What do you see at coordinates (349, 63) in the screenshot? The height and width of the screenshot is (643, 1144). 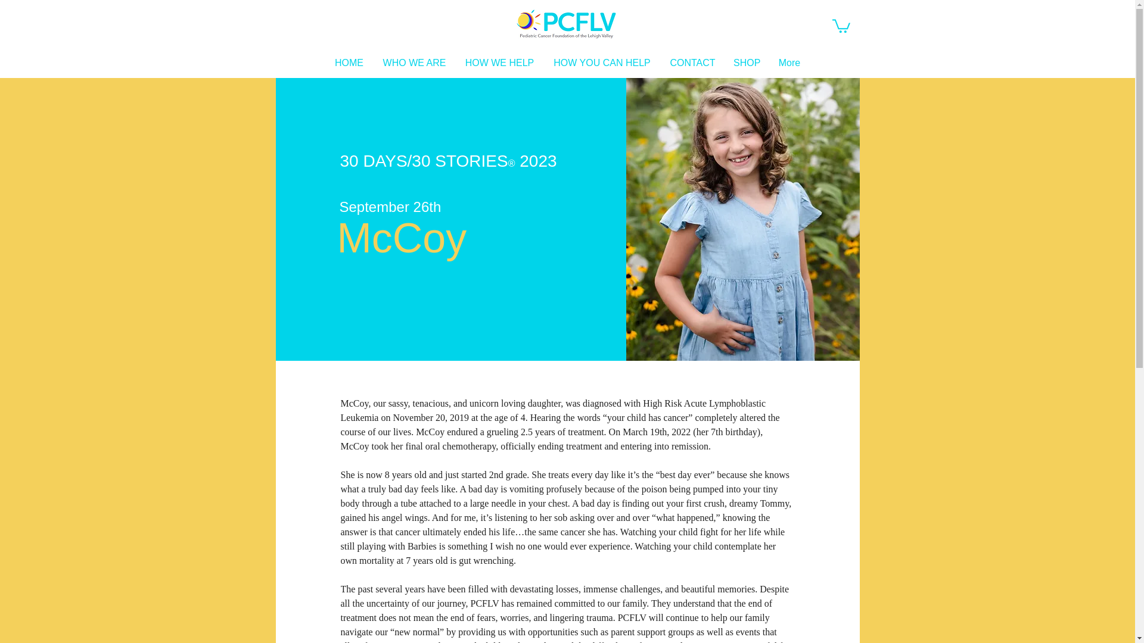 I see `HOME` at bounding box center [349, 63].